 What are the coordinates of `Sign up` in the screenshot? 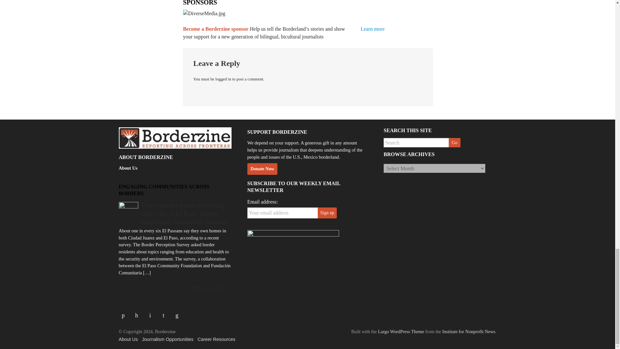 It's located at (327, 213).